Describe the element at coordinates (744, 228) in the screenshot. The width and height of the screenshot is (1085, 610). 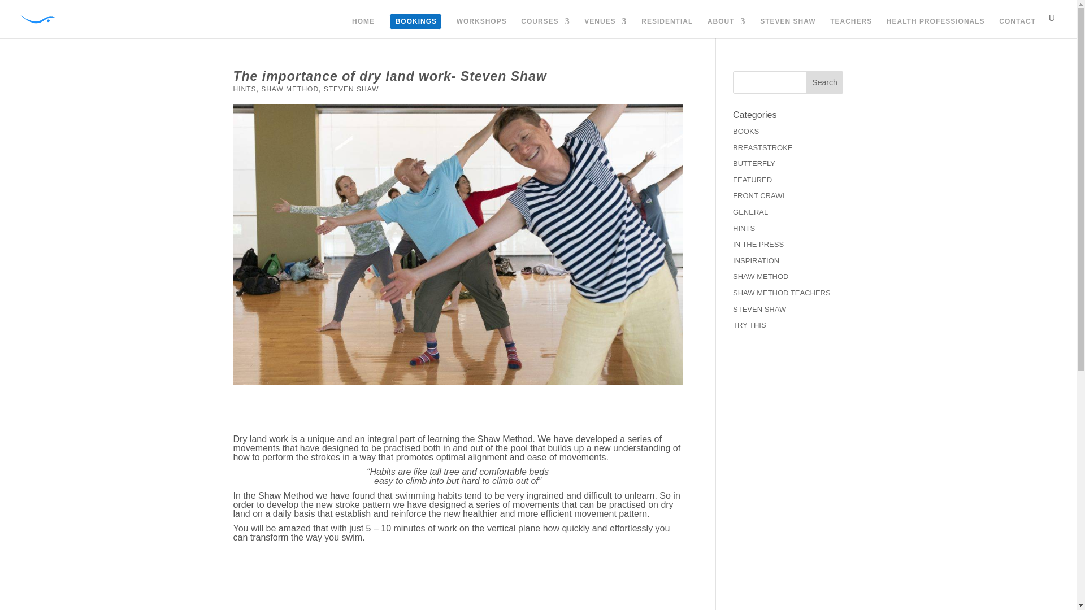
I see `HINTS` at that location.